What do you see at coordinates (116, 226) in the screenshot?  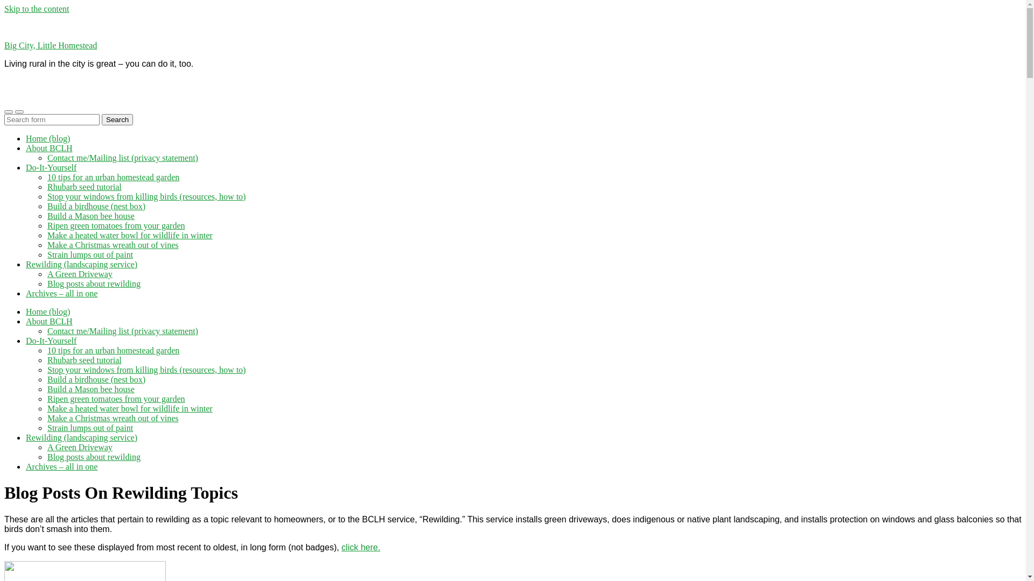 I see `Ripen green tomatoes from your garden` at bounding box center [116, 226].